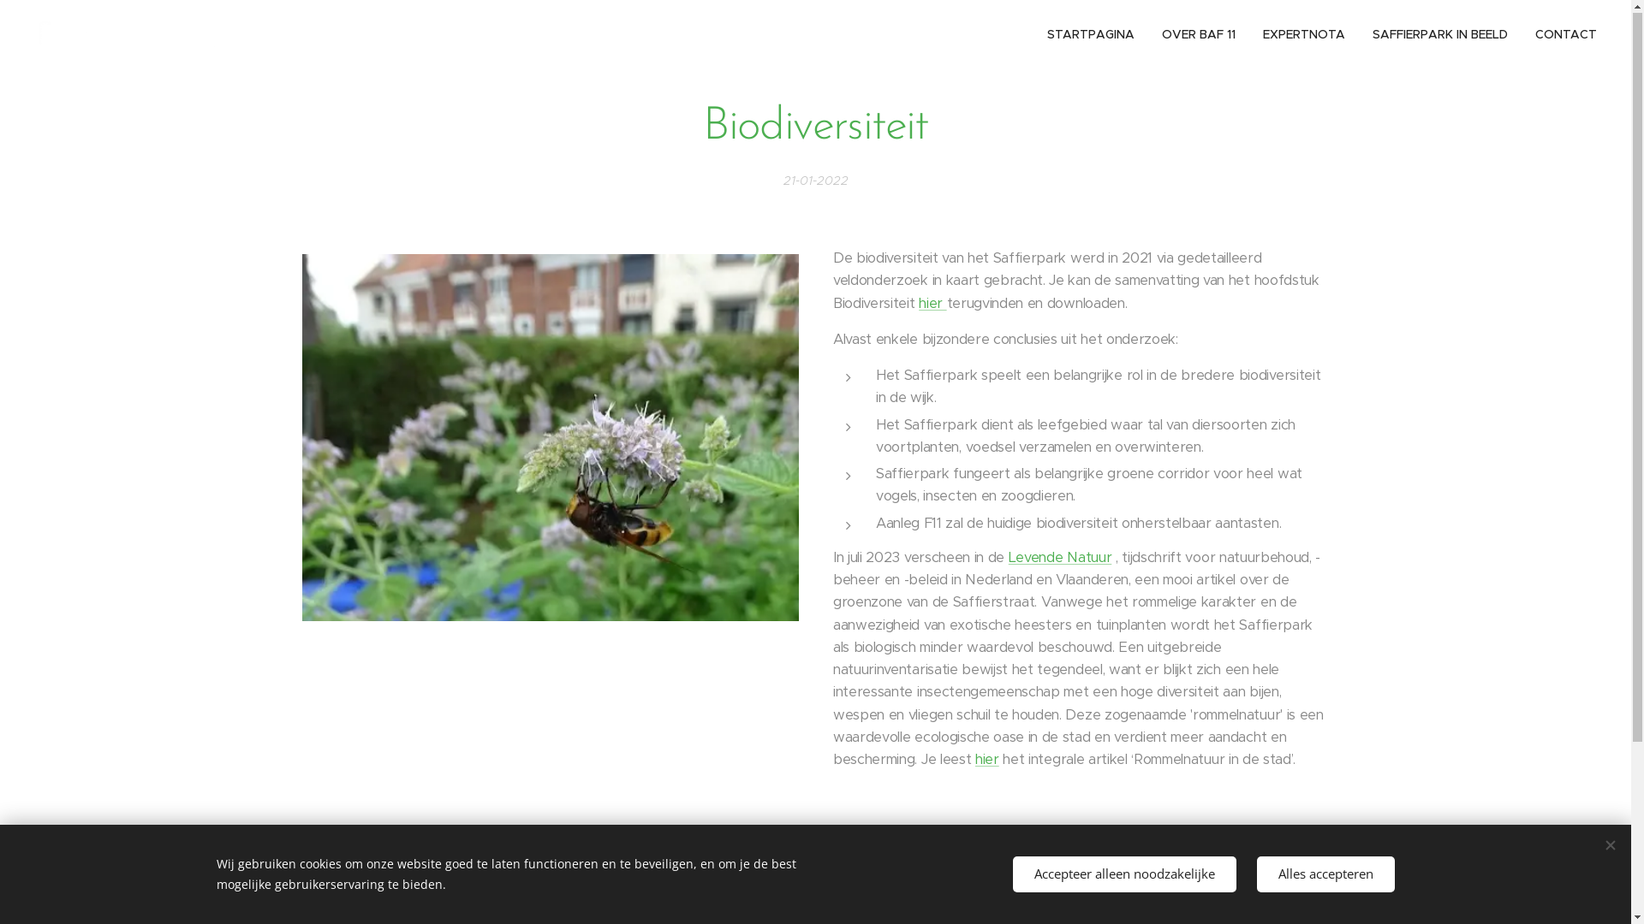 The width and height of the screenshot is (1644, 924). I want to click on STARTPAGINA, so click(1096, 35).